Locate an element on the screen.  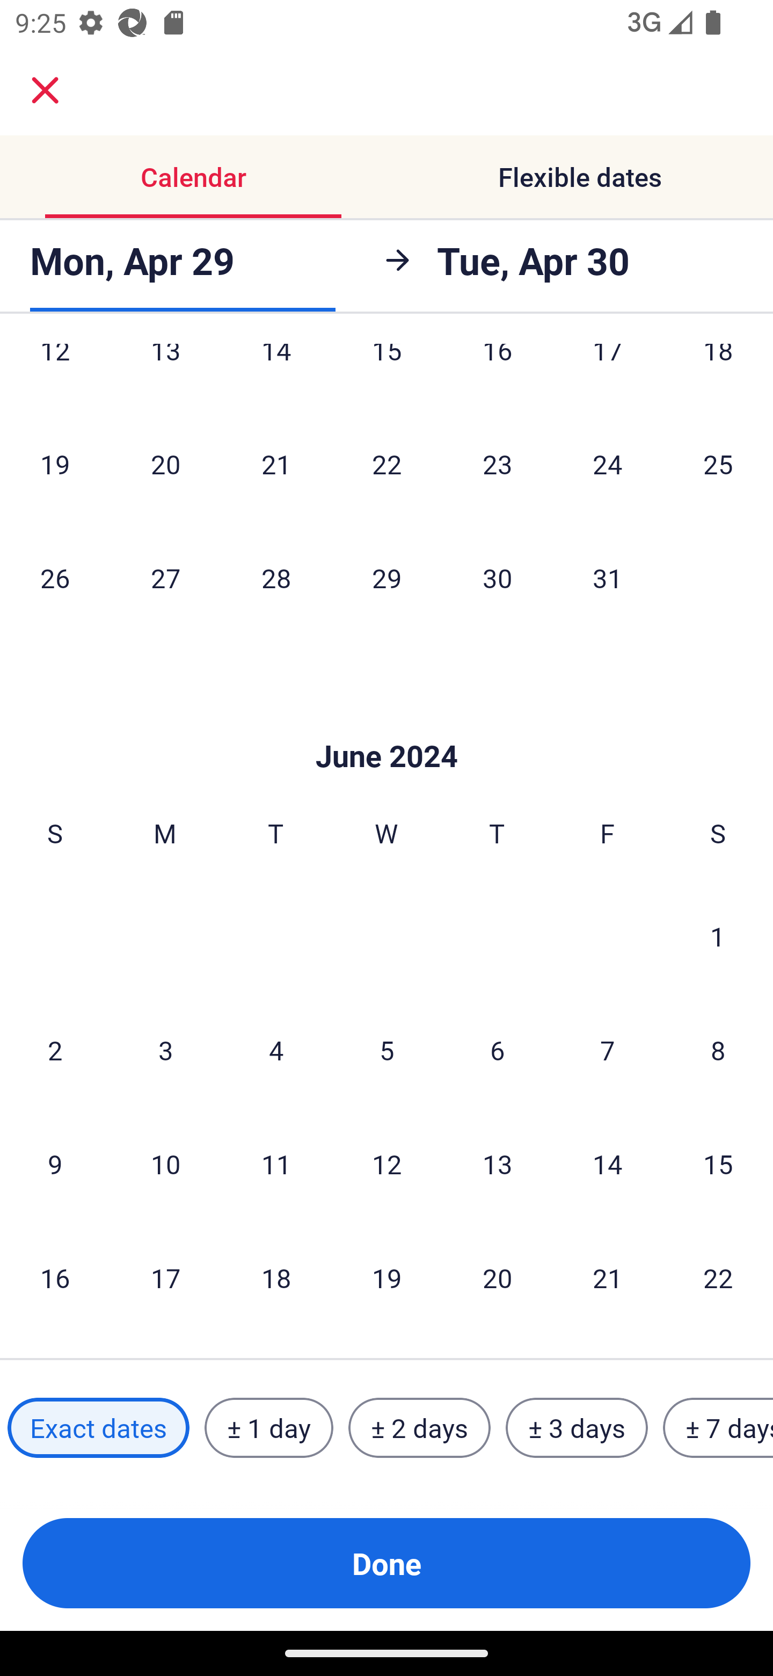
30 Thursday, May 30, 2024 is located at coordinates (497, 578).